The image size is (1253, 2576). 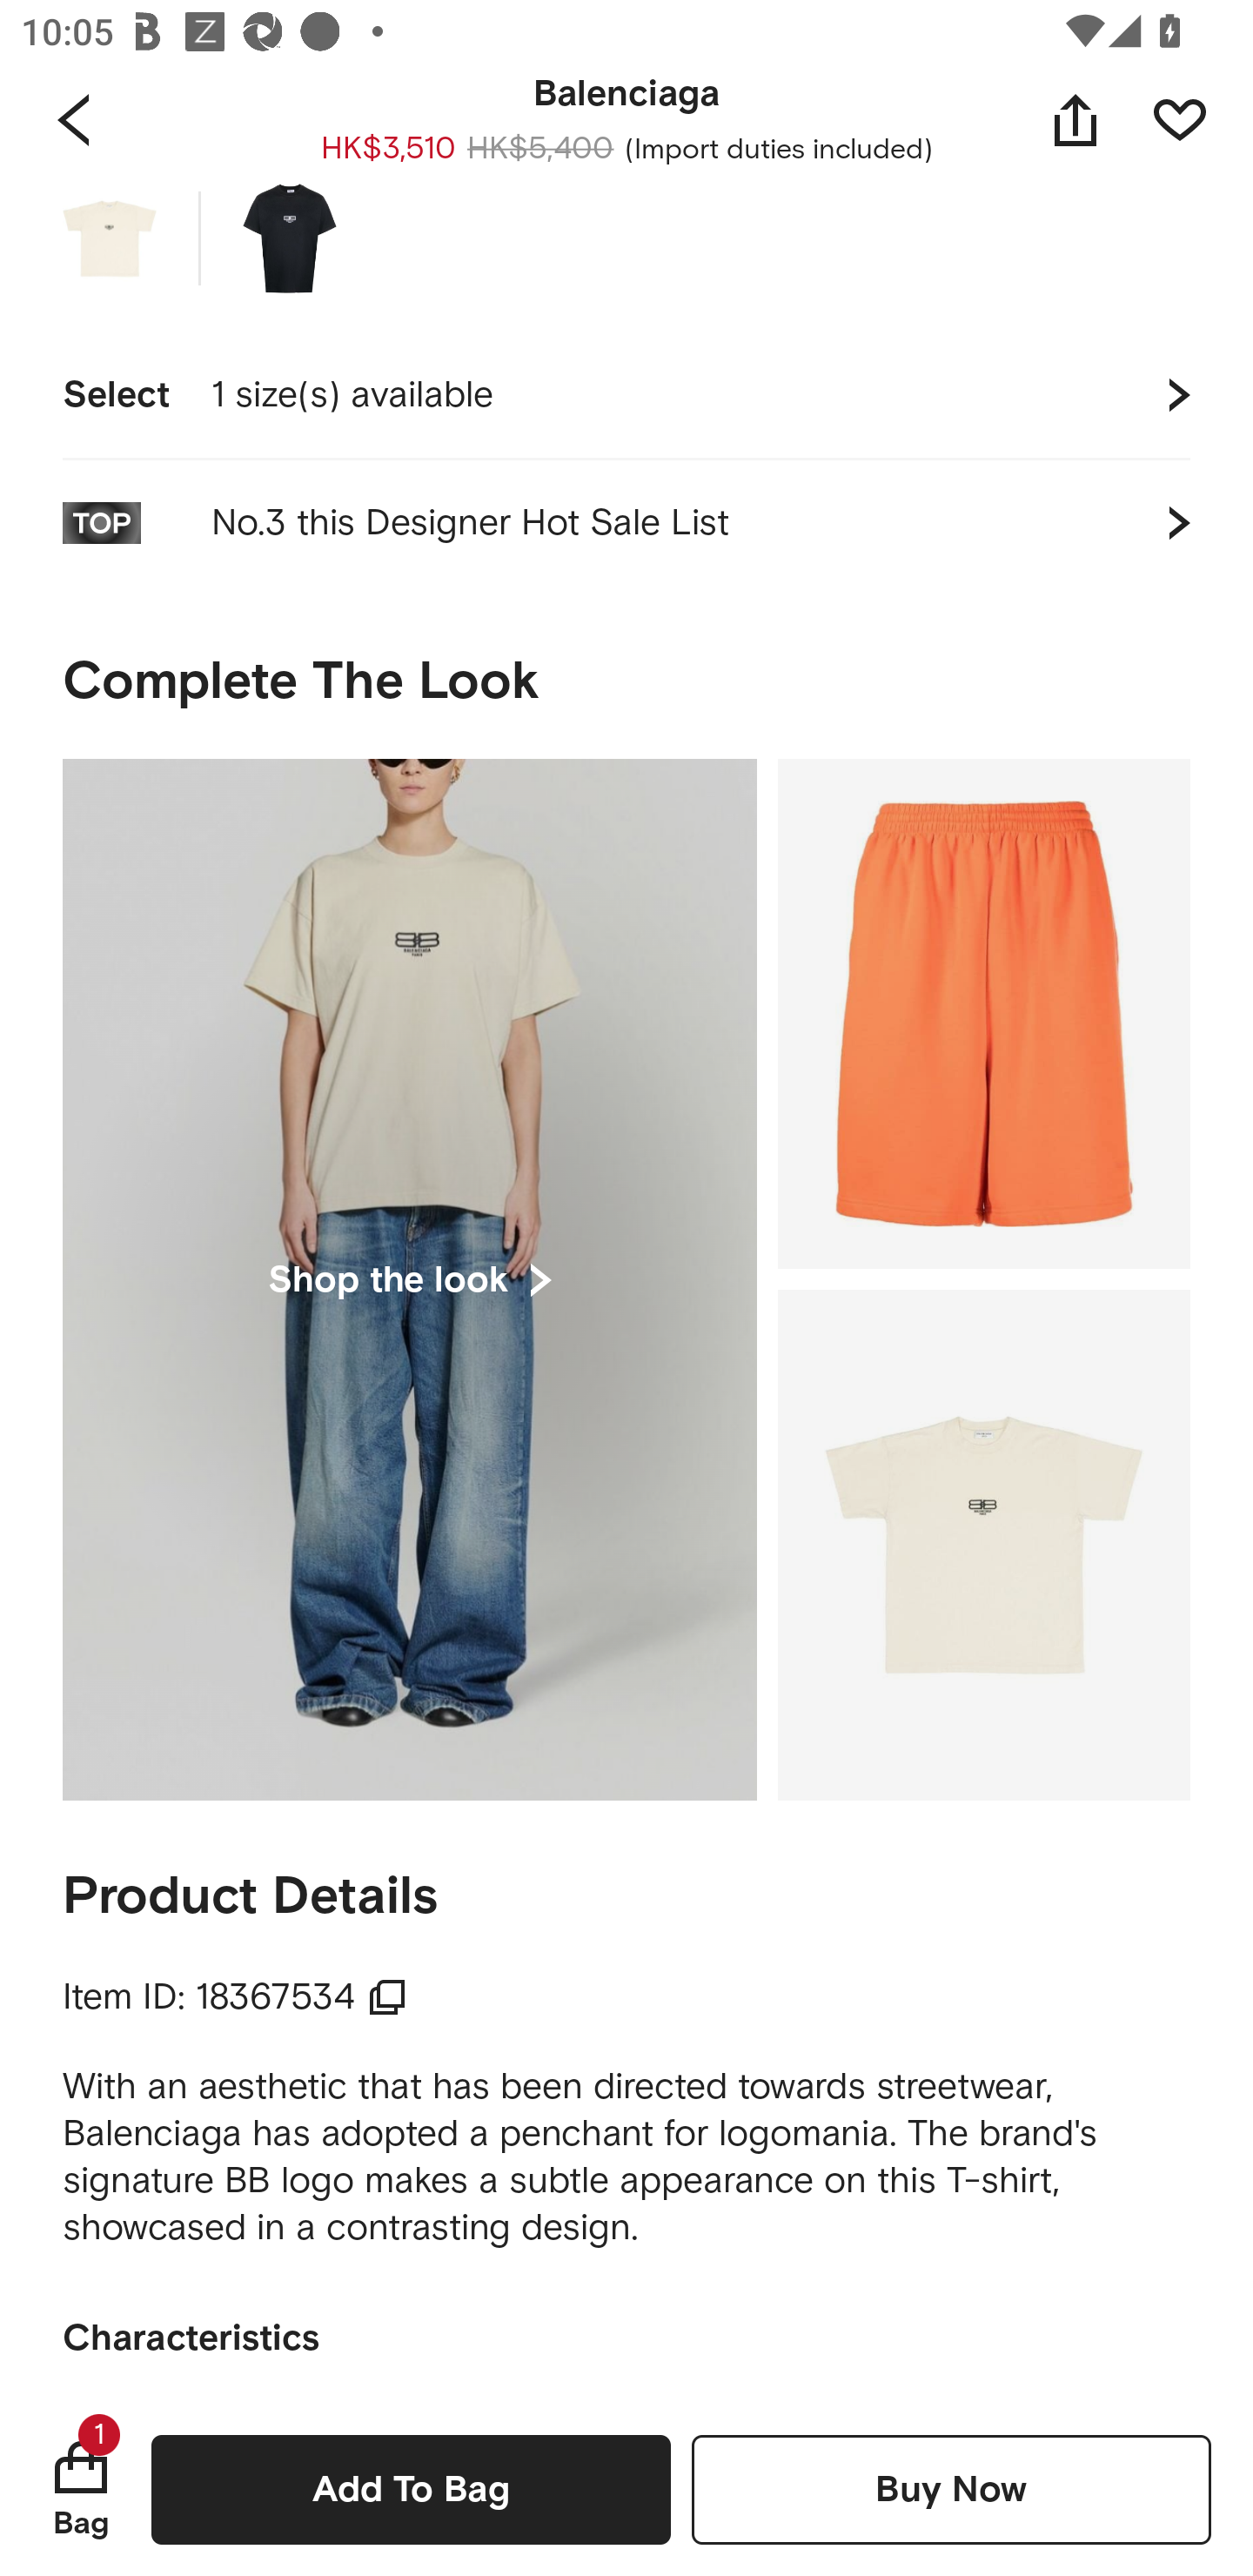 I want to click on Bag 1, so click(x=81, y=2489).